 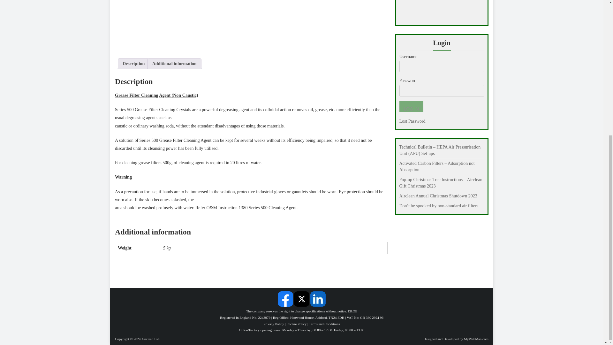 I want to click on Log In, so click(x=411, y=107).